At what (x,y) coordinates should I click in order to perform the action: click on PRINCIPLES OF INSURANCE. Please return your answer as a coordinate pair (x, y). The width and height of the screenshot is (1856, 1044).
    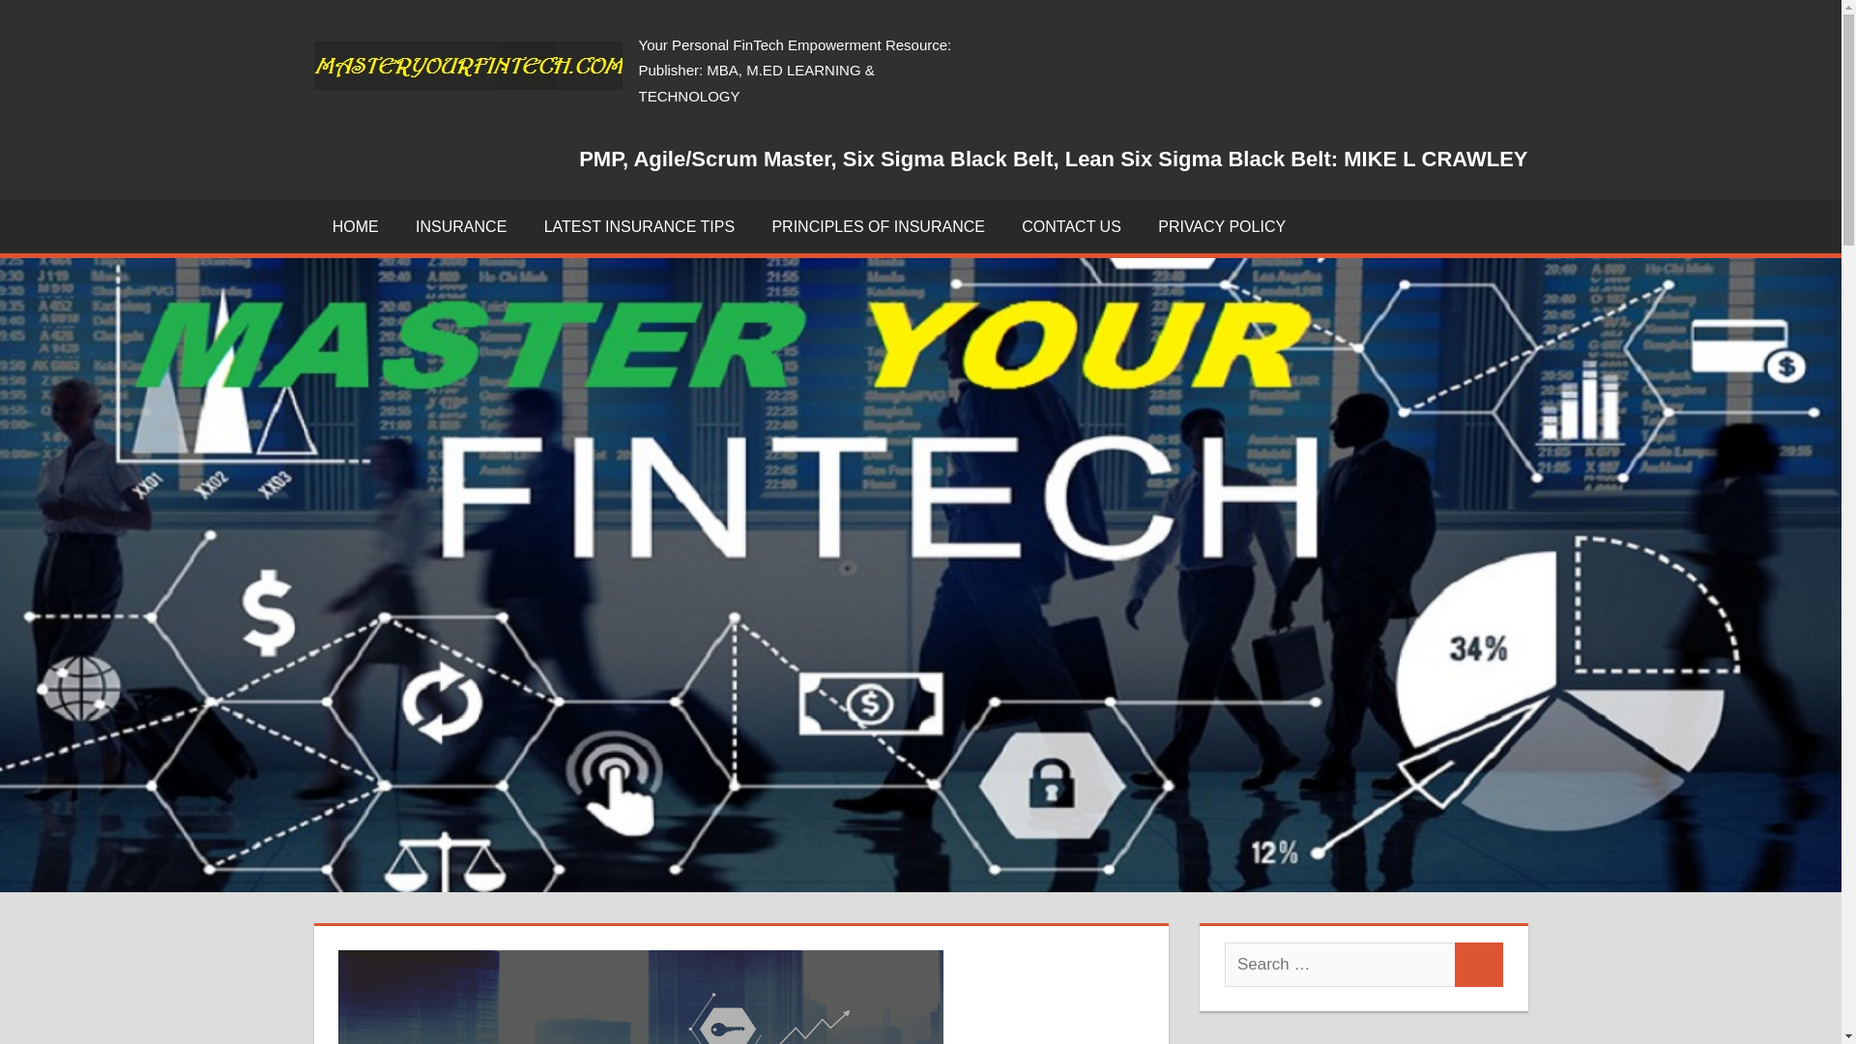
    Looking at the image, I should click on (878, 227).